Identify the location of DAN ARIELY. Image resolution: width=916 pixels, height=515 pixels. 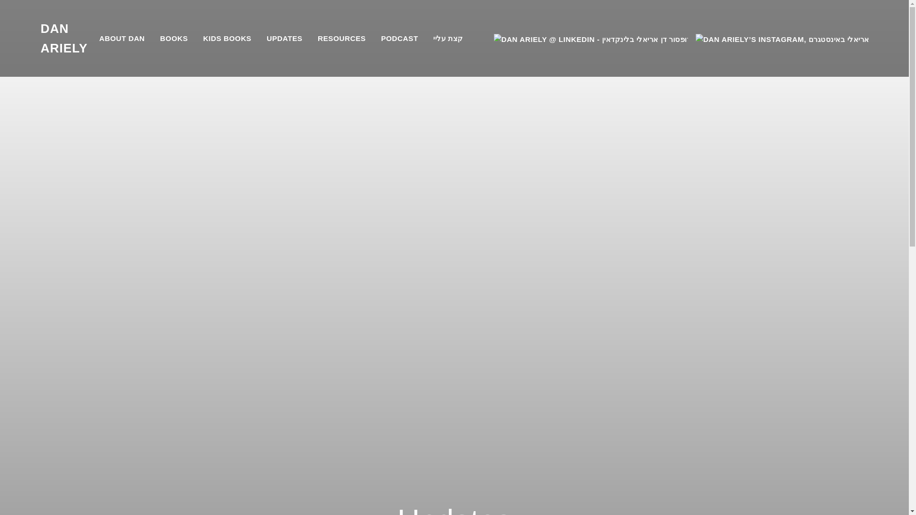
(66, 38).